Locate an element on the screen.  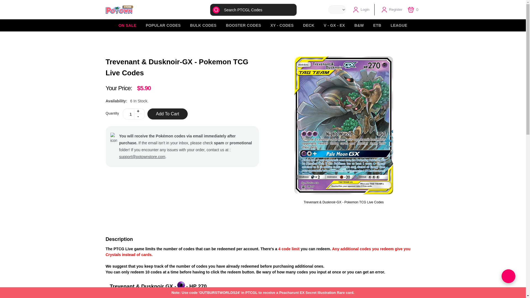
V - GX - EX is located at coordinates (334, 25).